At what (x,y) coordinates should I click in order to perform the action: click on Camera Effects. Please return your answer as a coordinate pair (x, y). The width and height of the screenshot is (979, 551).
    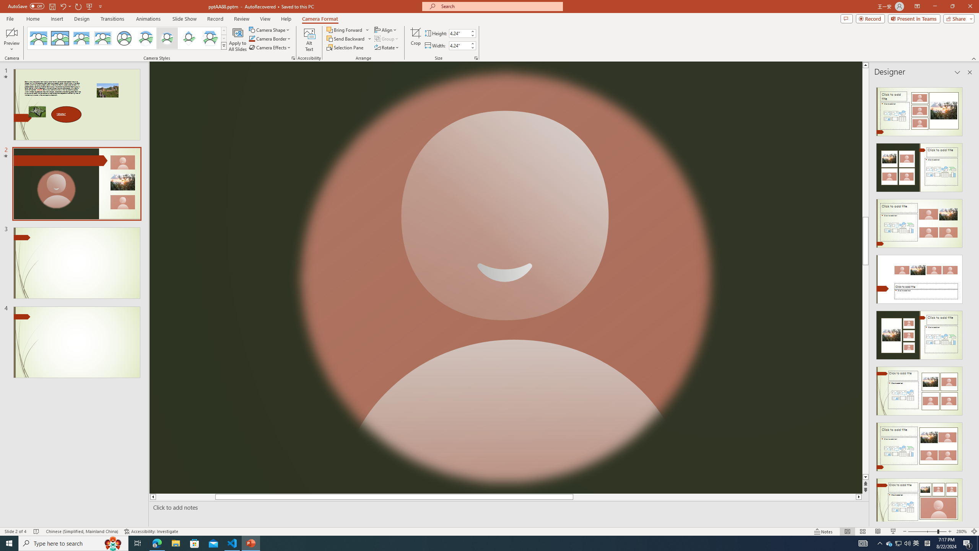
    Looking at the image, I should click on (271, 47).